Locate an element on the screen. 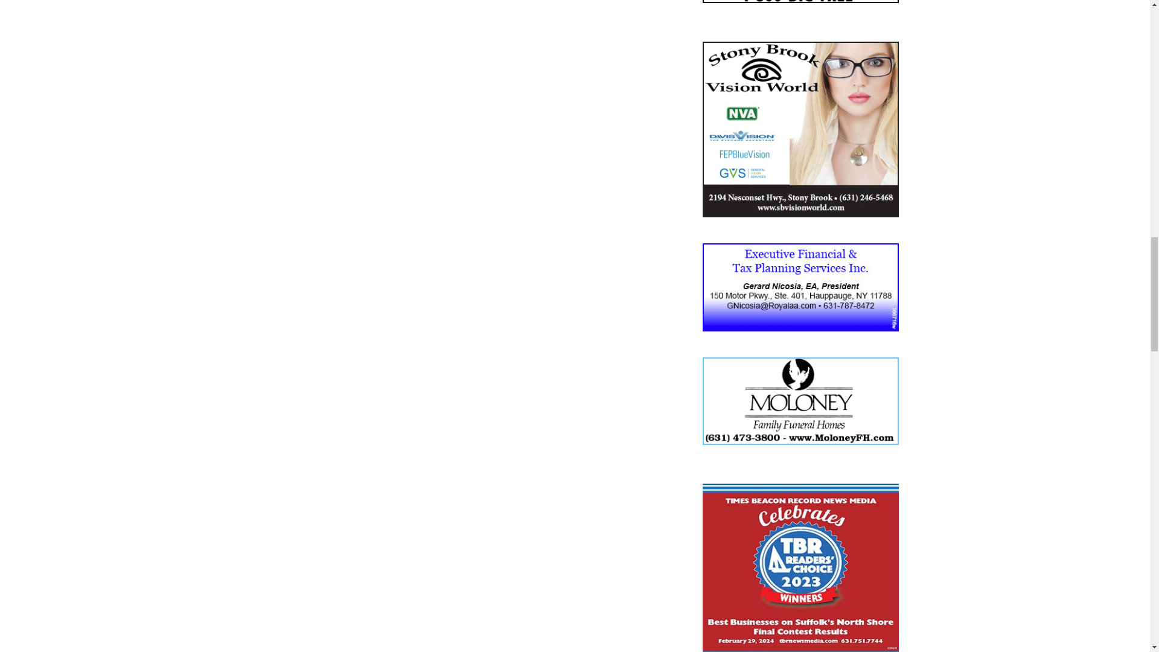 The height and width of the screenshot is (652, 1159). Sunburst is located at coordinates (800, 2).